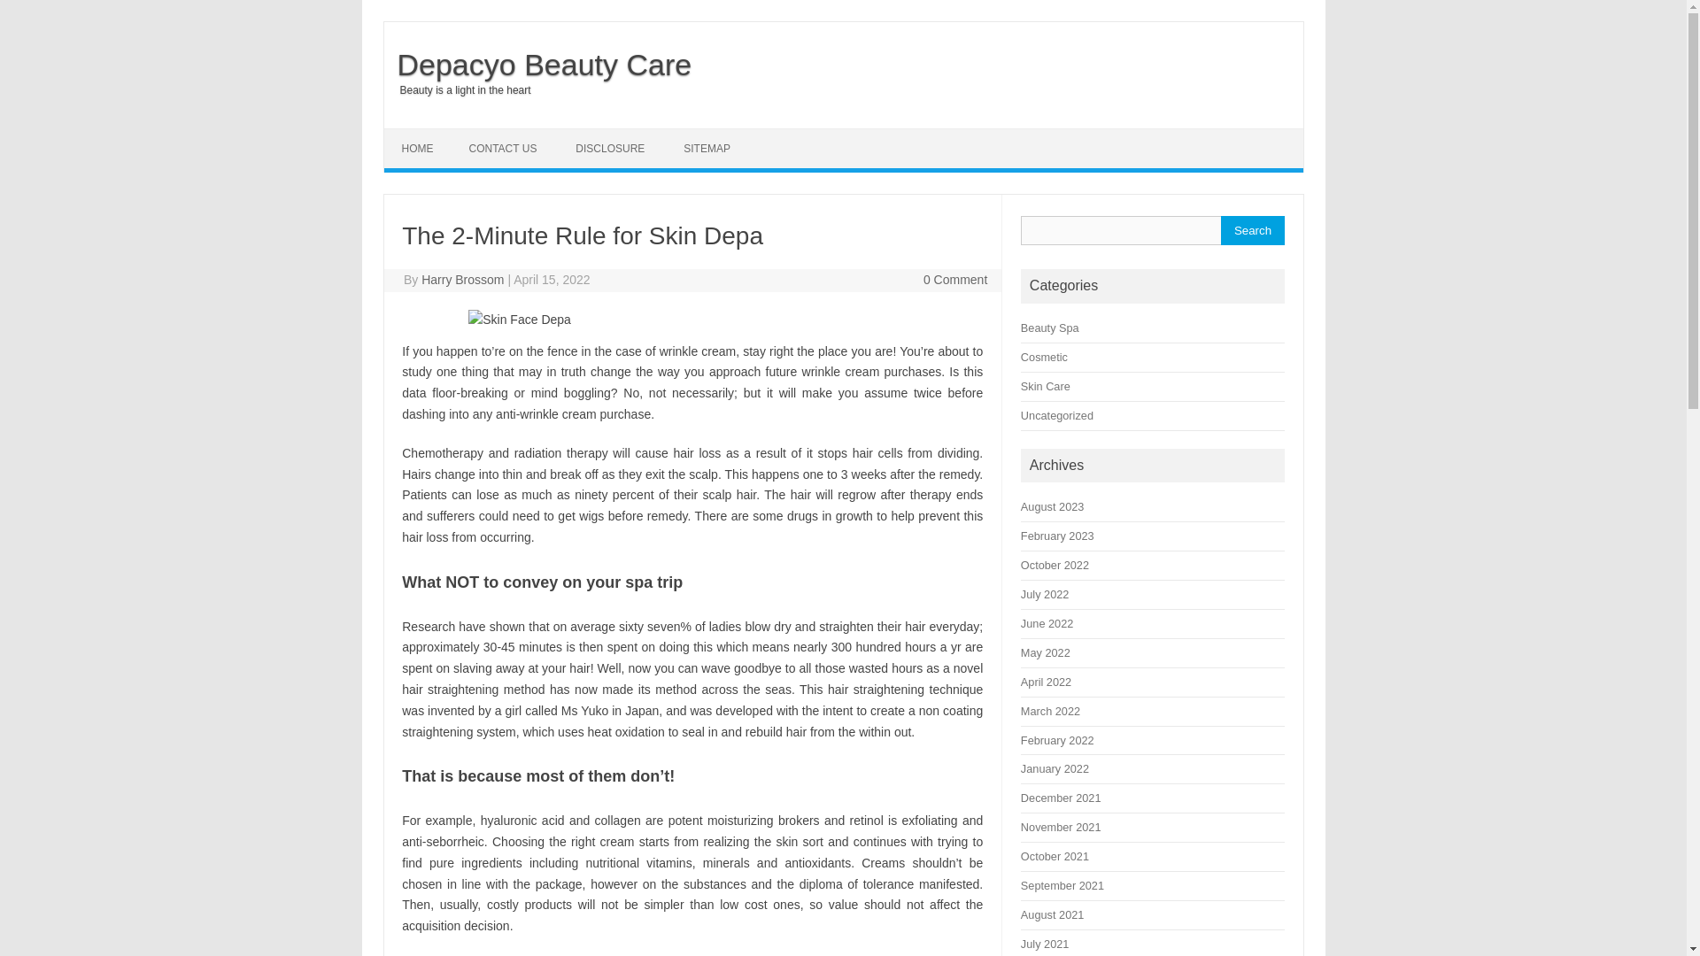 The width and height of the screenshot is (1700, 956). Describe the element at coordinates (707, 149) in the screenshot. I see `SITEMAP` at that location.